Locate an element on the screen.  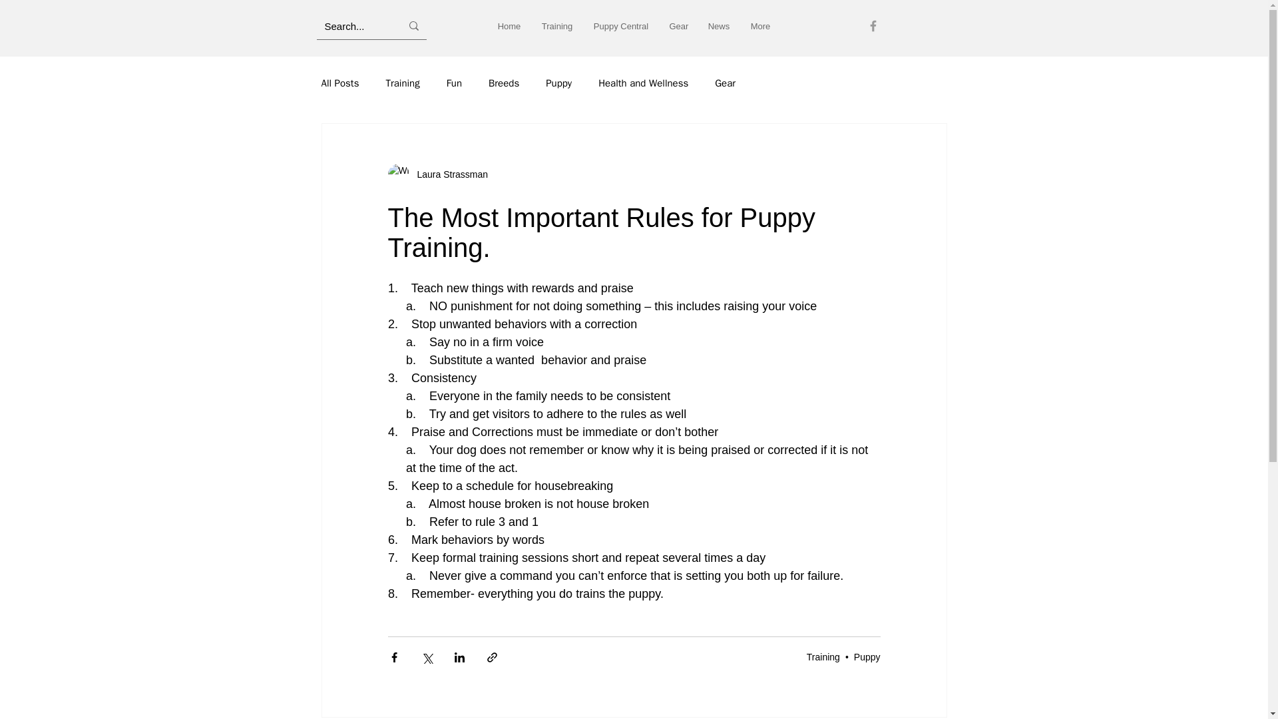
Home is located at coordinates (509, 26).